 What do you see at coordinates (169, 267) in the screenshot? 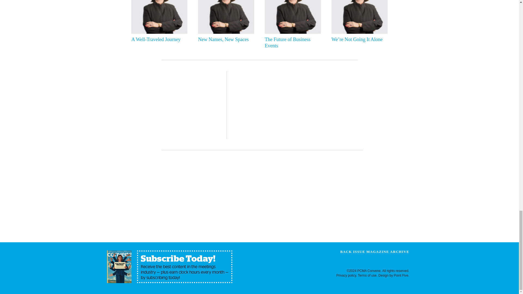
I see `CONV-house-sub-ad` at bounding box center [169, 267].